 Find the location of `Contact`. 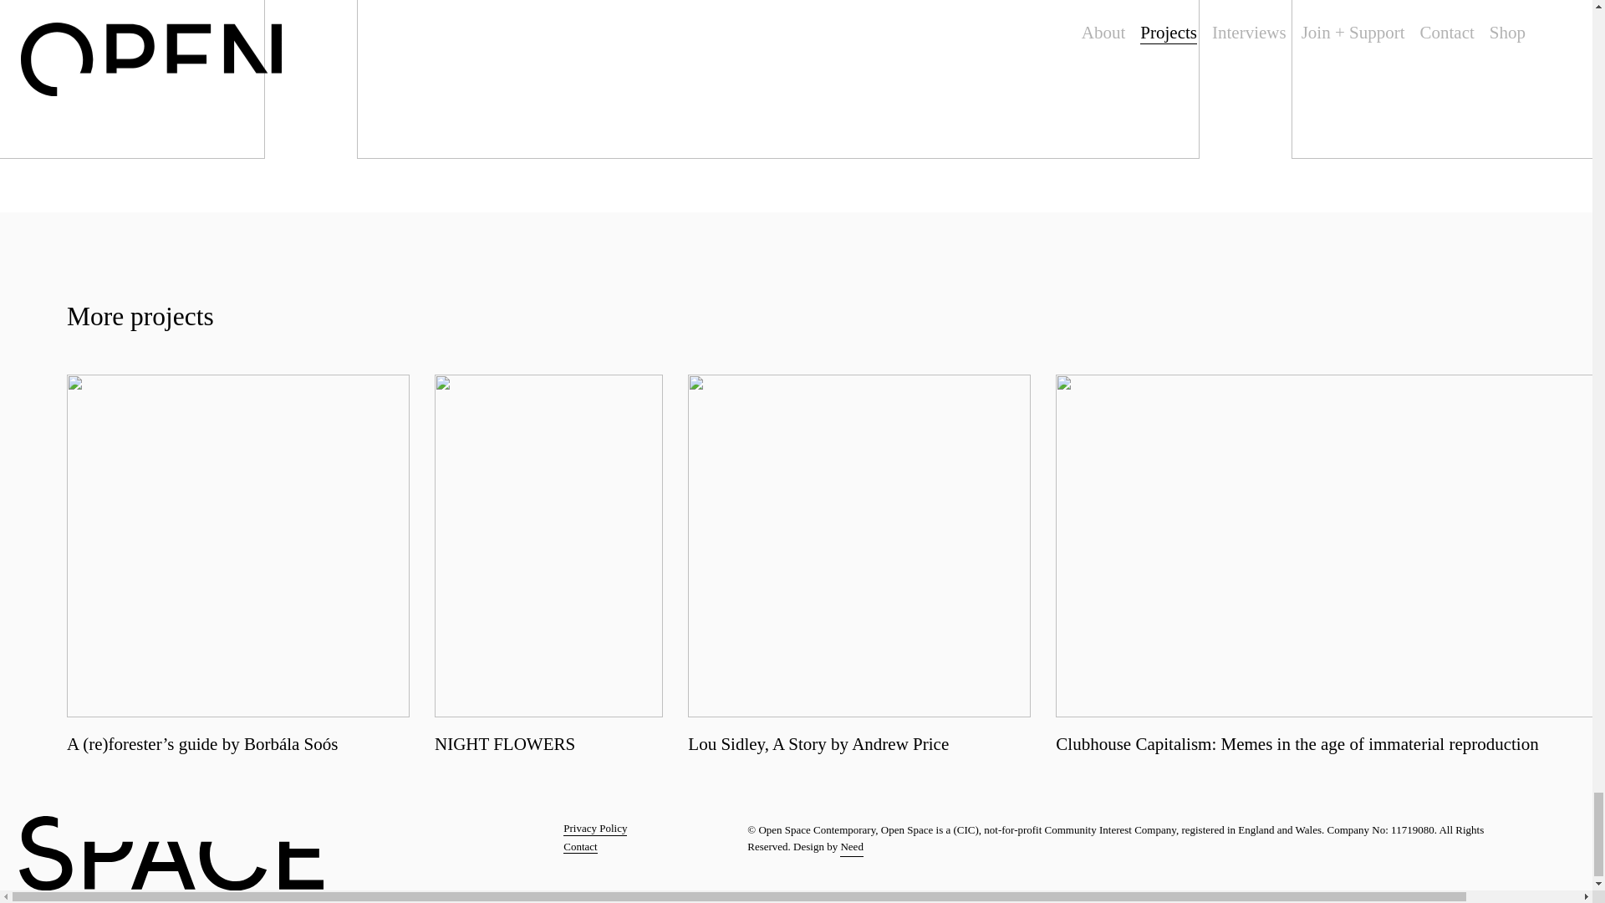

Contact is located at coordinates (580, 847).